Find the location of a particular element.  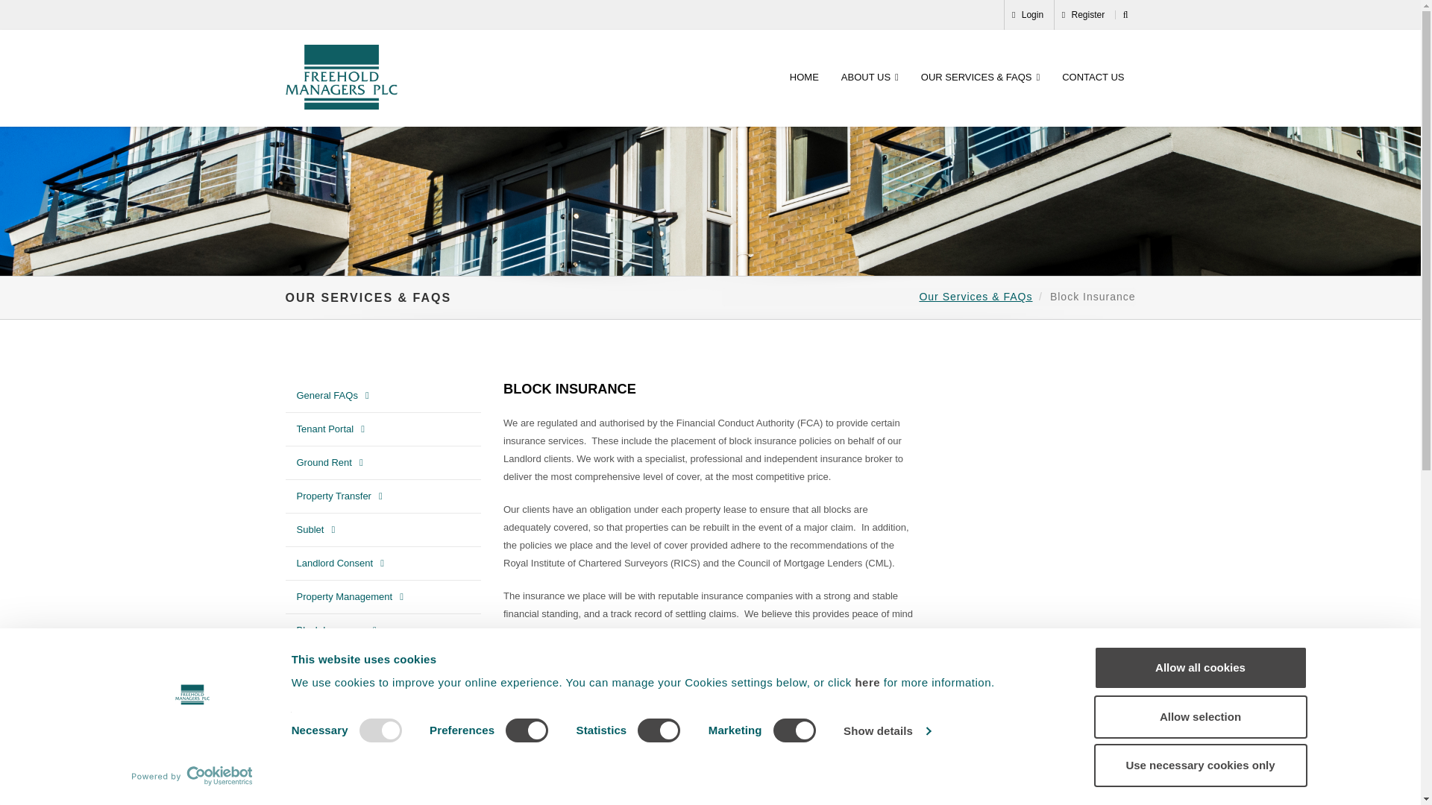

Login is located at coordinates (1028, 15).